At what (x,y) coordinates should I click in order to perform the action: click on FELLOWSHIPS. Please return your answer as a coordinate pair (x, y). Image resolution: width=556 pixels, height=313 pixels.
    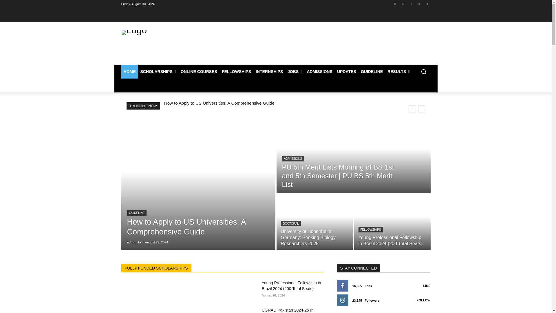
    Looking at the image, I should click on (236, 71).